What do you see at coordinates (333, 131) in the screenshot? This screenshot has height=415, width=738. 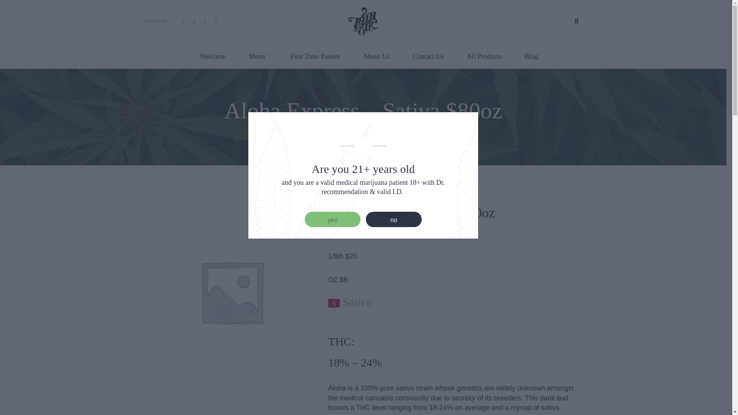 I see `Go to the Flower Category archives.` at bounding box center [333, 131].